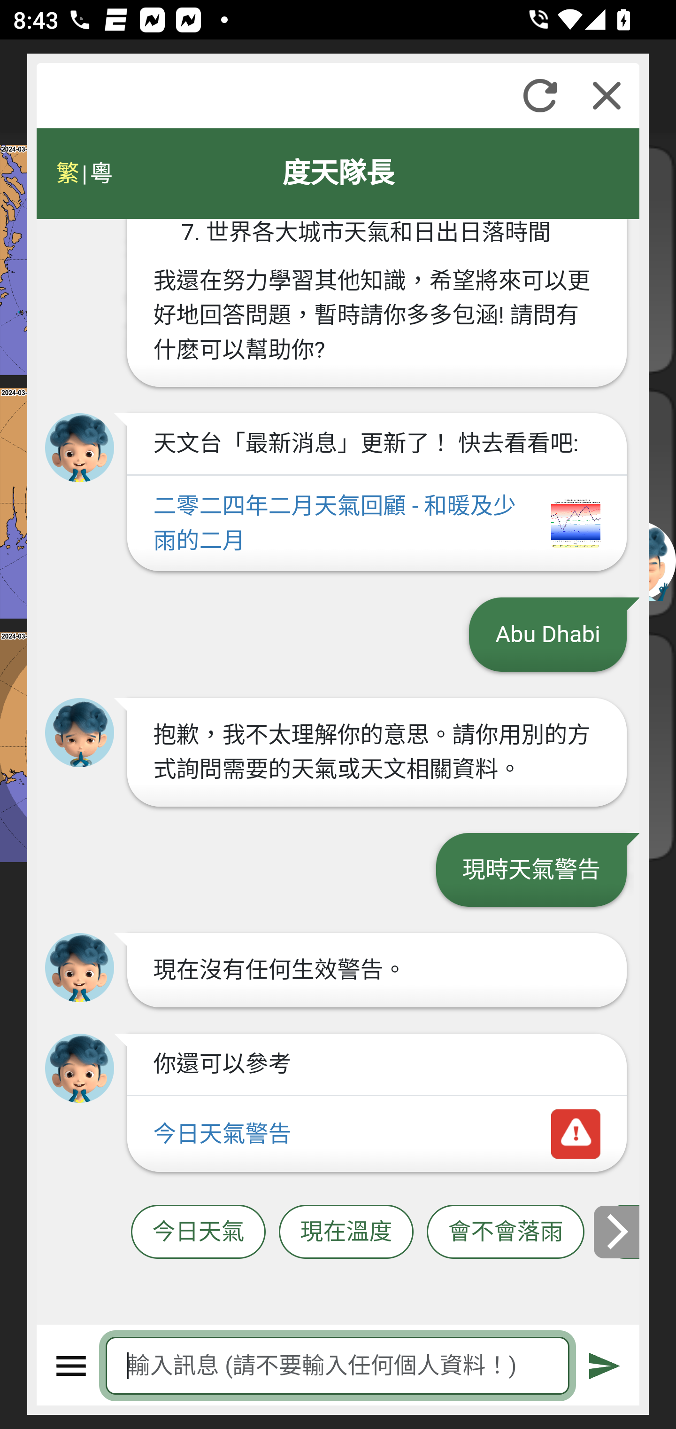 The width and height of the screenshot is (676, 1429). What do you see at coordinates (346, 1233) in the screenshot?
I see `現在溫度` at bounding box center [346, 1233].